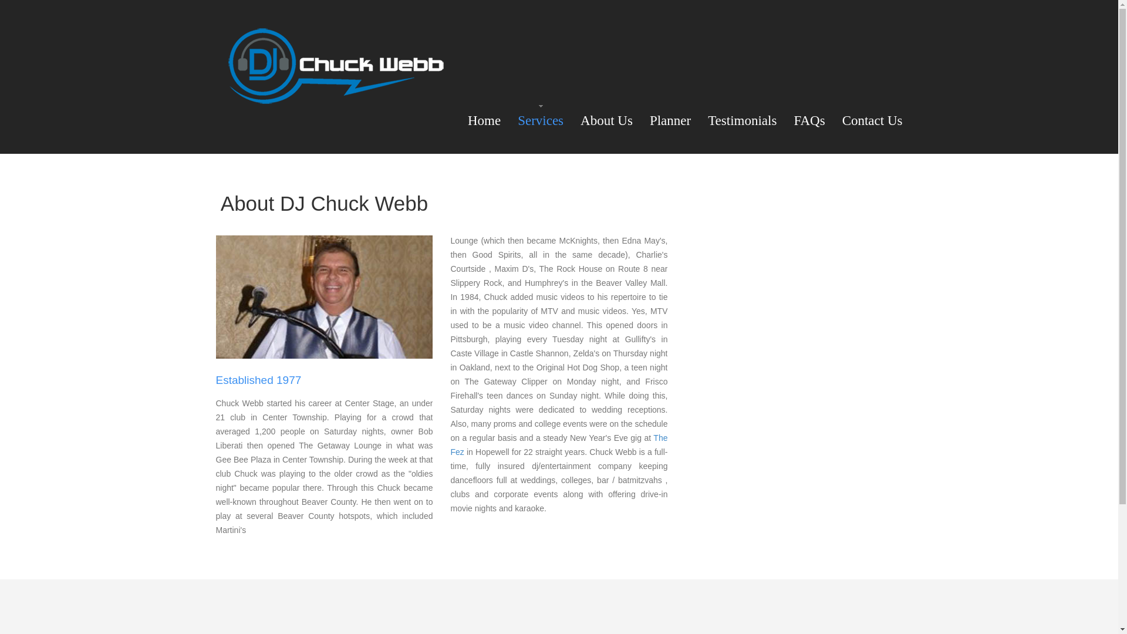 This screenshot has width=1127, height=634. What do you see at coordinates (809, 121) in the screenshot?
I see `FAQs` at bounding box center [809, 121].